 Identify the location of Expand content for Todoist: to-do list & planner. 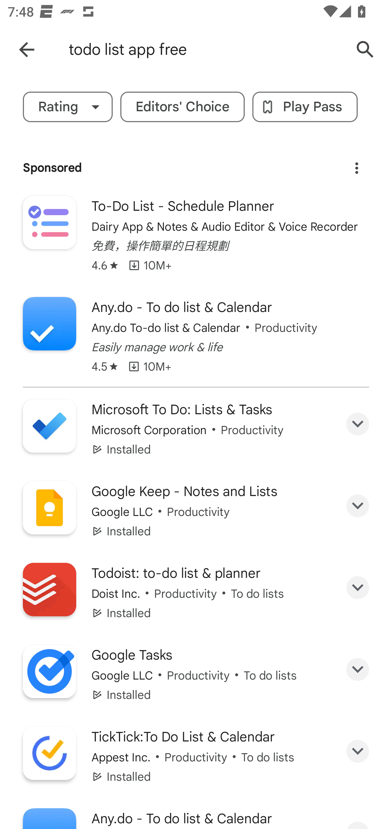
(358, 588).